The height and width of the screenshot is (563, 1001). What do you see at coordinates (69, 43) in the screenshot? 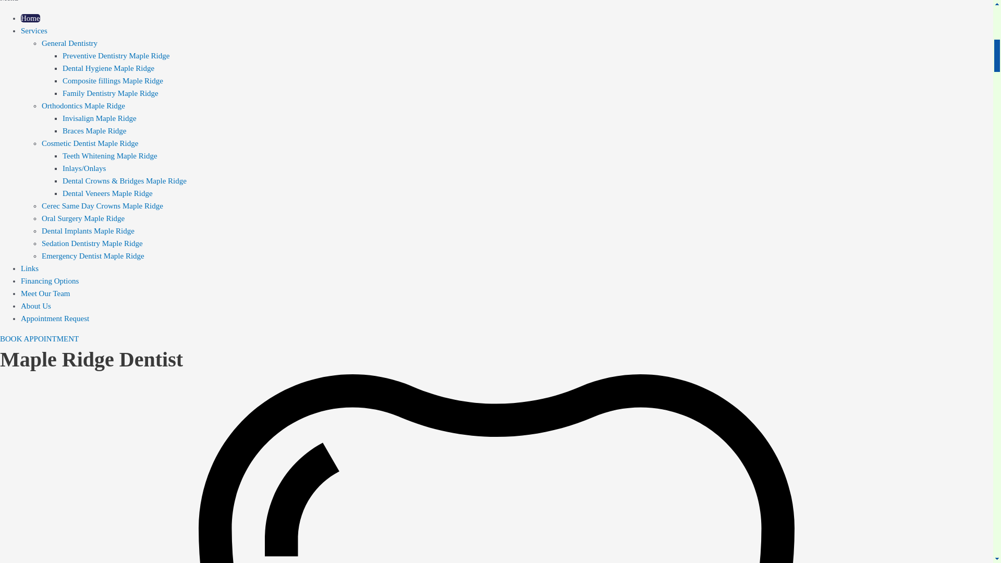
I see `General Dentistry` at bounding box center [69, 43].